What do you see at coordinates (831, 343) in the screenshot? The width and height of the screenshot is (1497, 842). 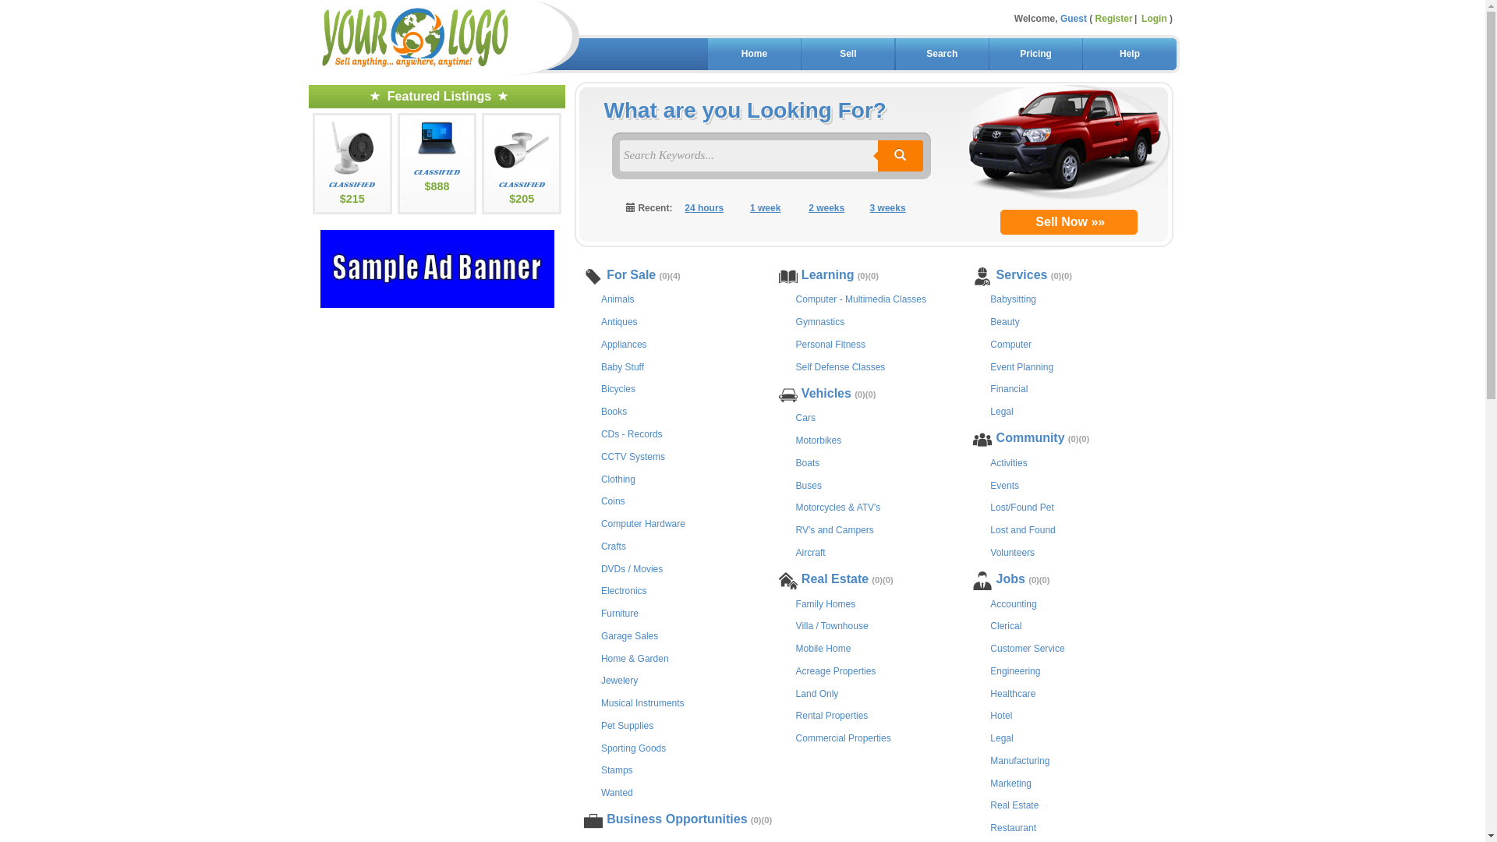 I see `Personal Fitness` at bounding box center [831, 343].